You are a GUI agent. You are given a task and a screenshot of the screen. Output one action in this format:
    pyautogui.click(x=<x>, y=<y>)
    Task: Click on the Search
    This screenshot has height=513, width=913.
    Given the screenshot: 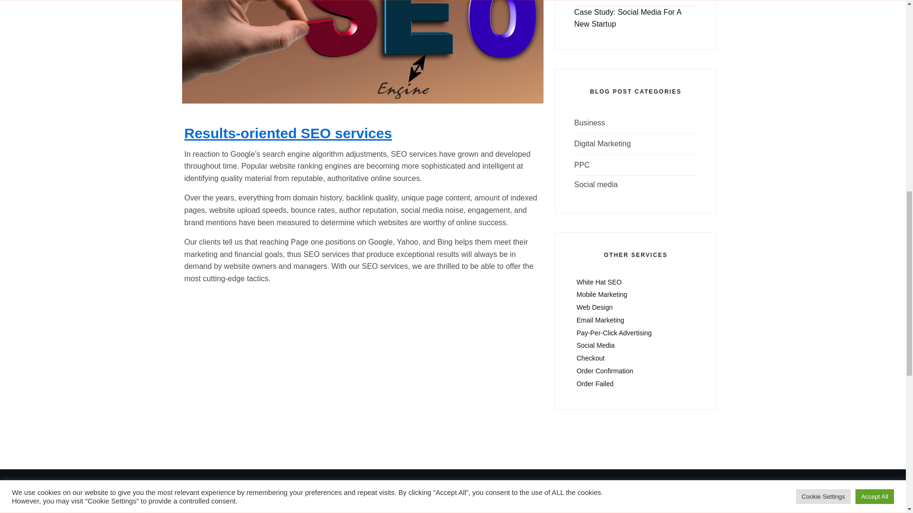 What is the action you would take?
    pyautogui.click(x=515, y=512)
    